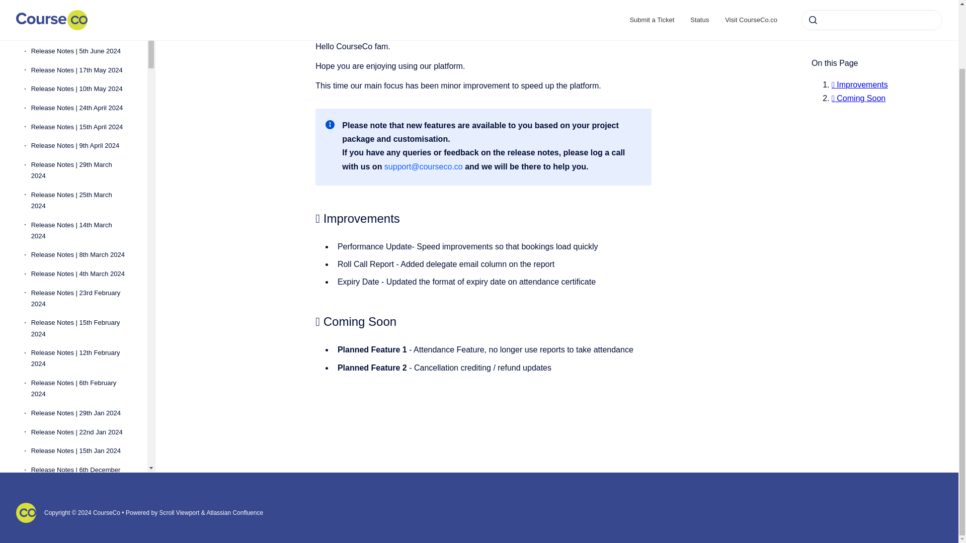 This screenshot has width=966, height=543. Describe the element at coordinates (311, 321) in the screenshot. I see `Copy to clipboard` at that location.